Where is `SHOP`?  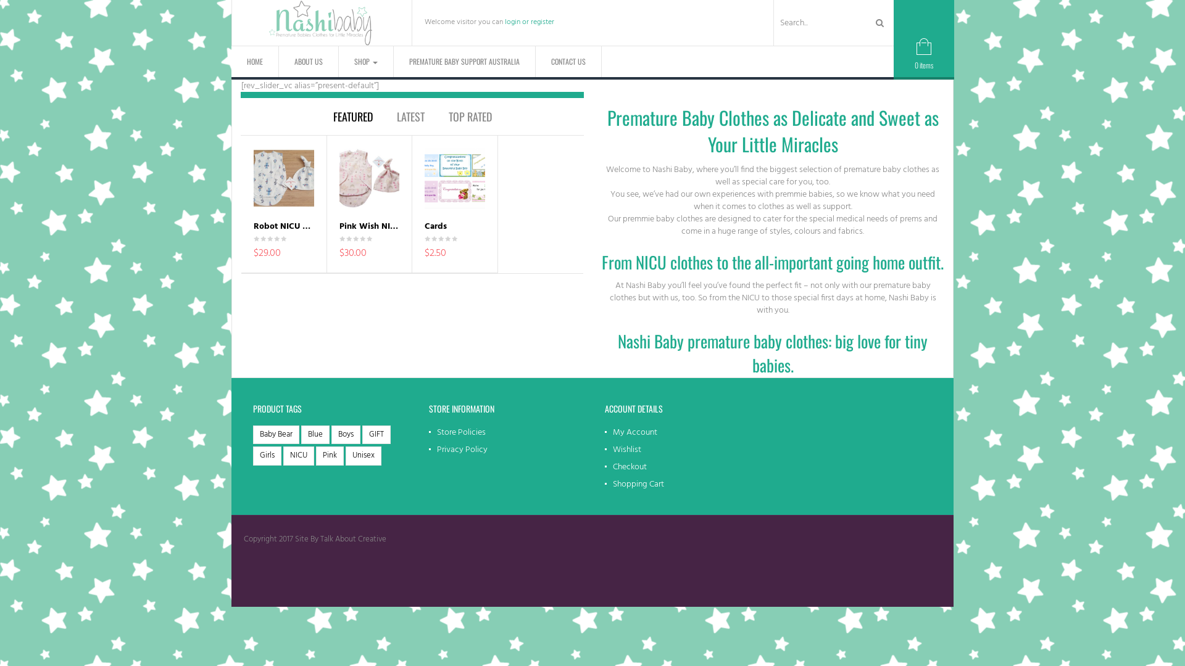 SHOP is located at coordinates (367, 62).